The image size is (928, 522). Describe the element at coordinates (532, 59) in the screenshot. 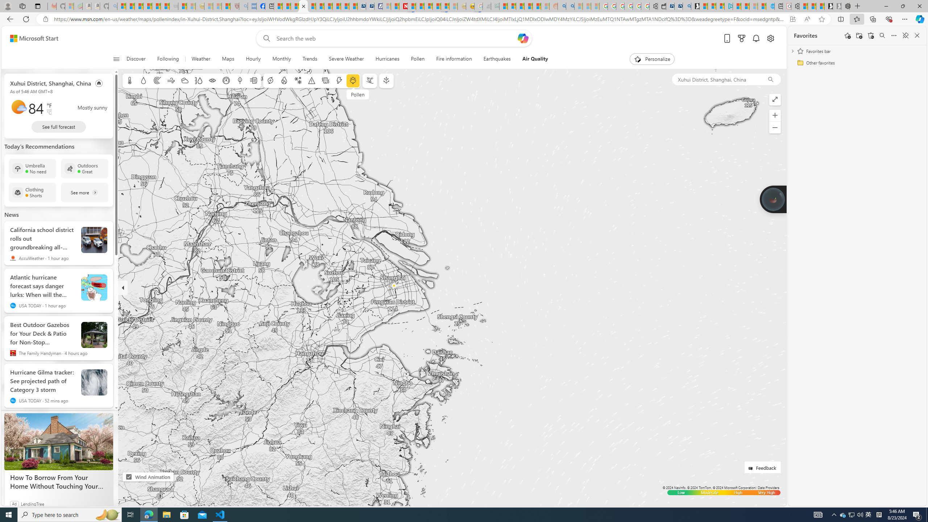

I see `Air Quality` at that location.